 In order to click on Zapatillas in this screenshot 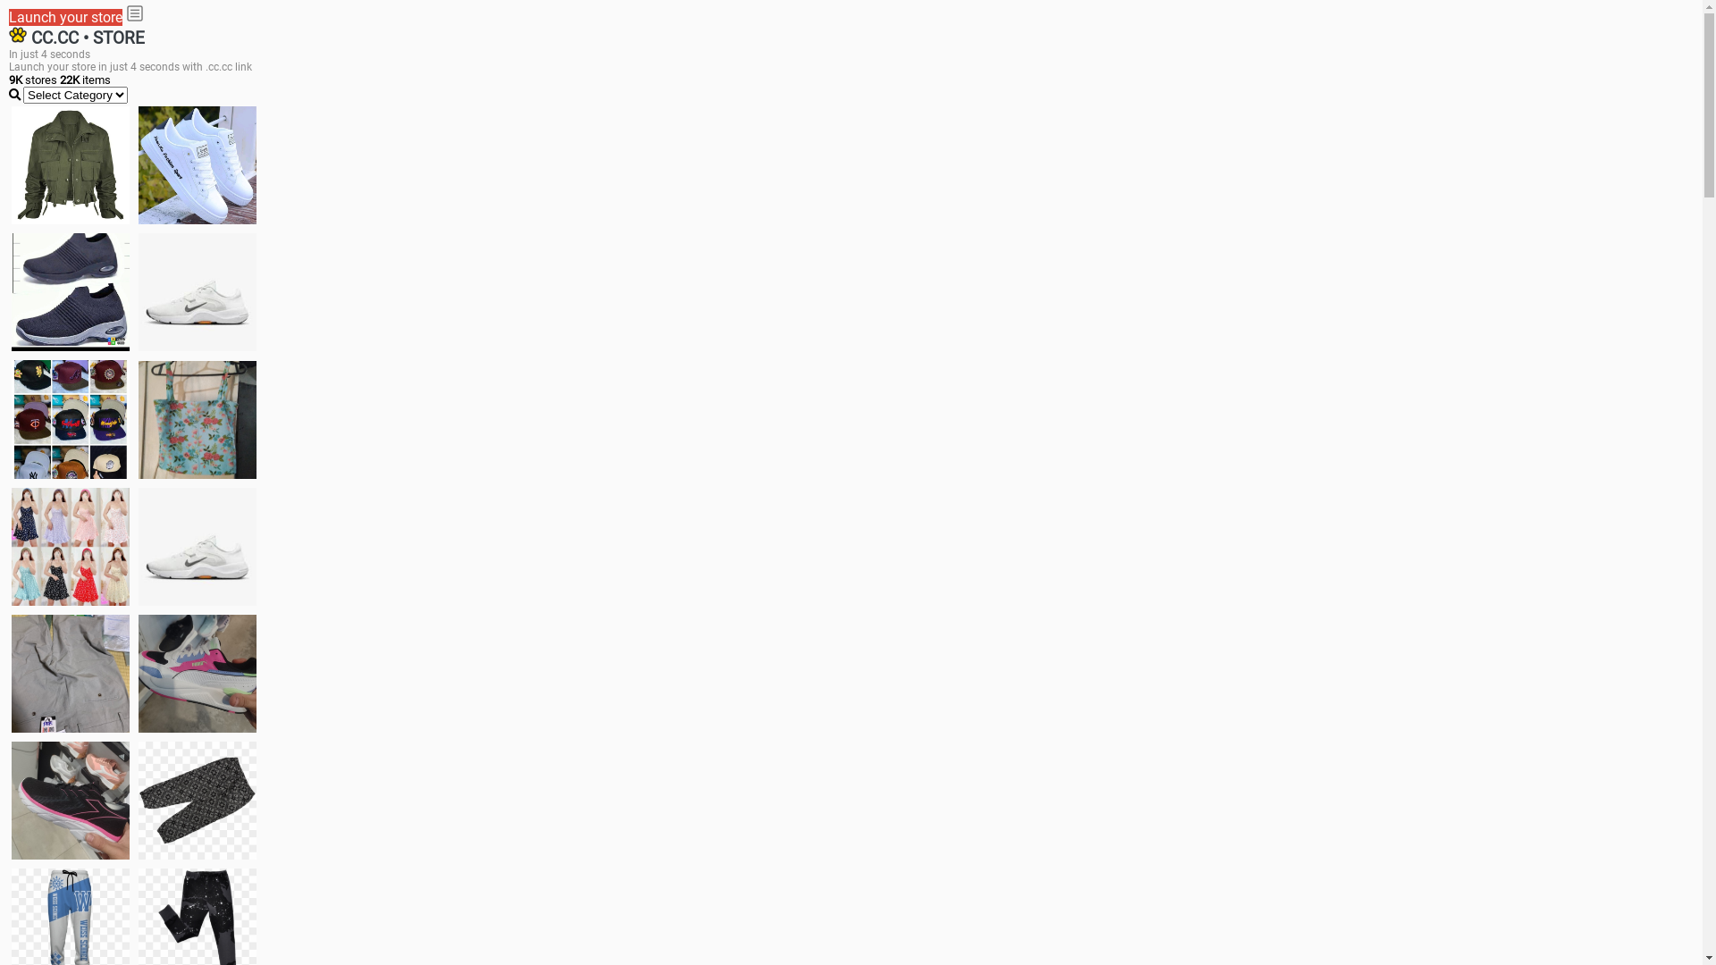, I will do `click(71, 801)`.